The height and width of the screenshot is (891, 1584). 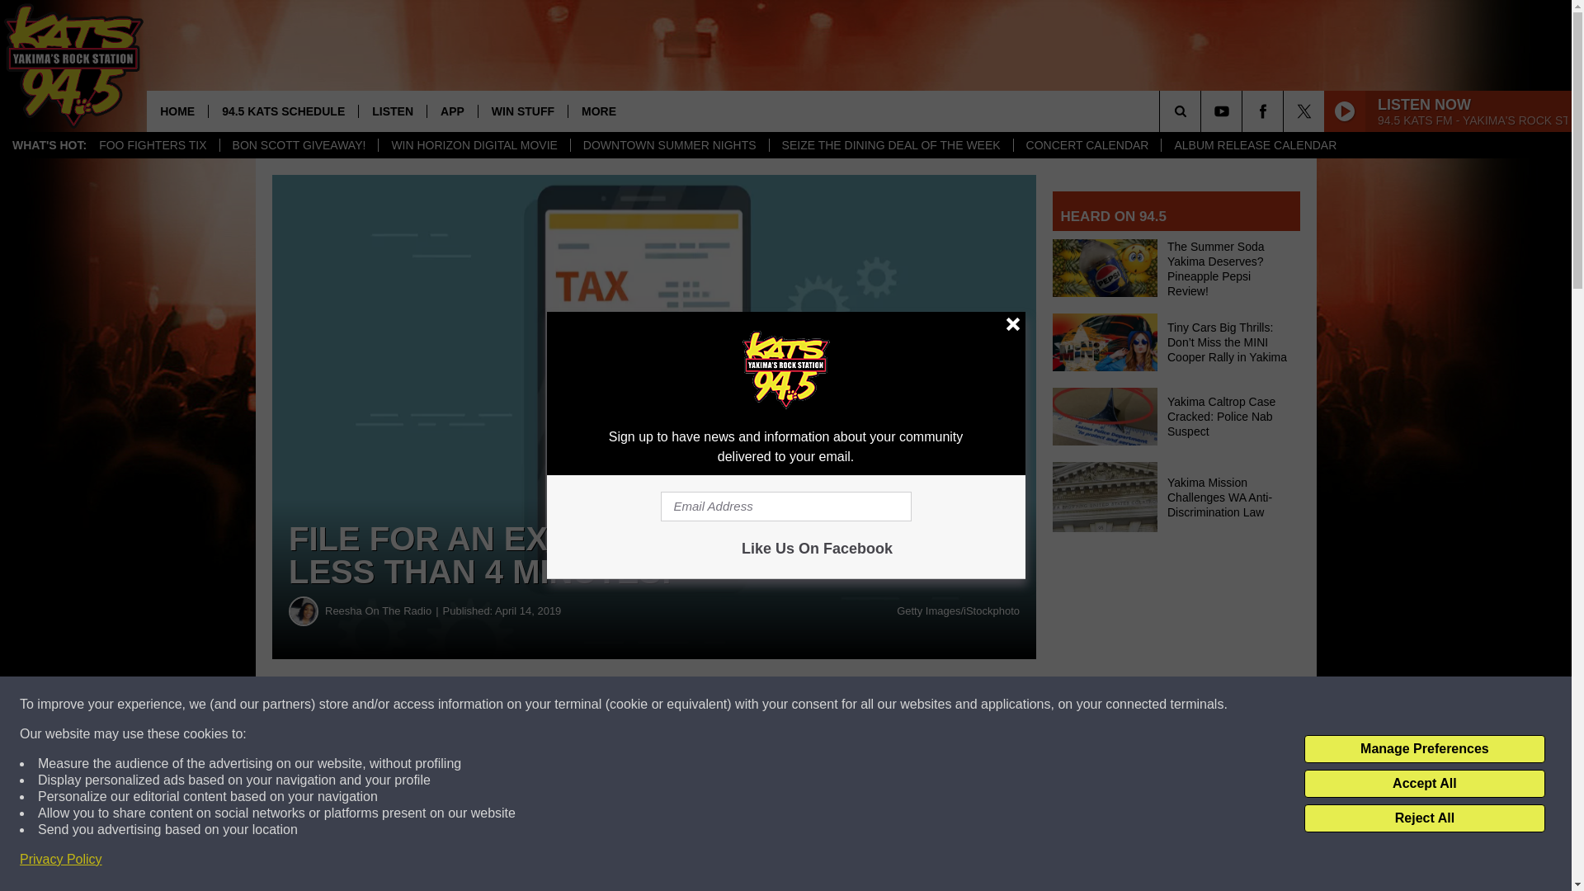 What do you see at coordinates (1087, 145) in the screenshot?
I see `CONCERT CALENDAR` at bounding box center [1087, 145].